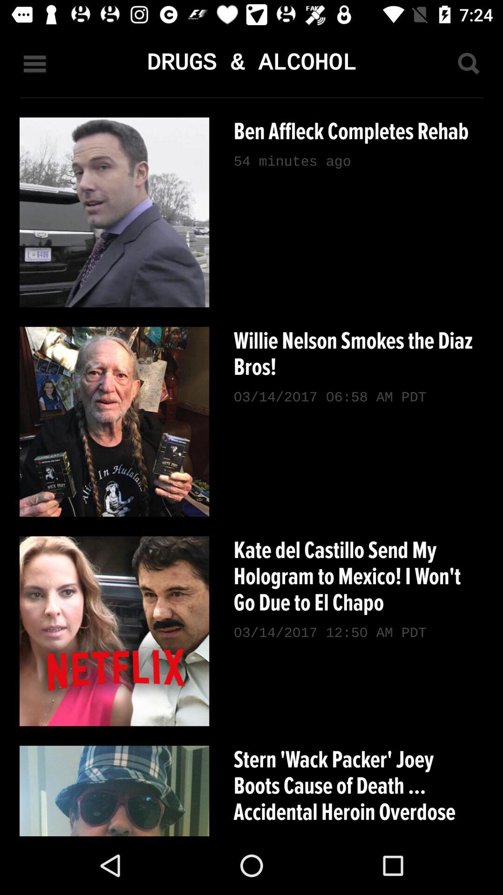 This screenshot has height=895, width=503. I want to click on jump until drugs & alcohol, so click(251, 63).